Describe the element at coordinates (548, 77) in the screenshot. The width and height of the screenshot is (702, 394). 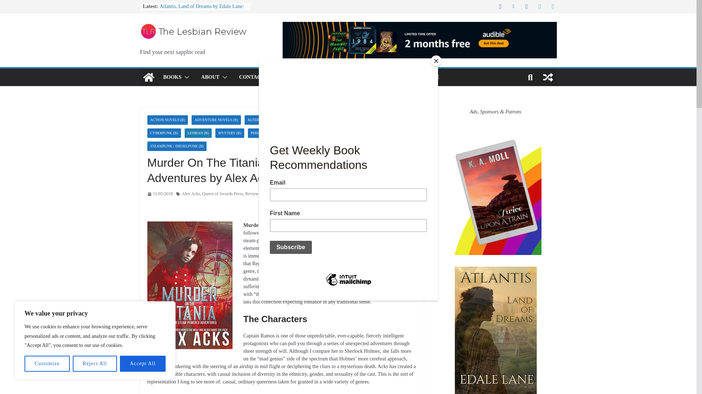
I see `View a random post` at that location.